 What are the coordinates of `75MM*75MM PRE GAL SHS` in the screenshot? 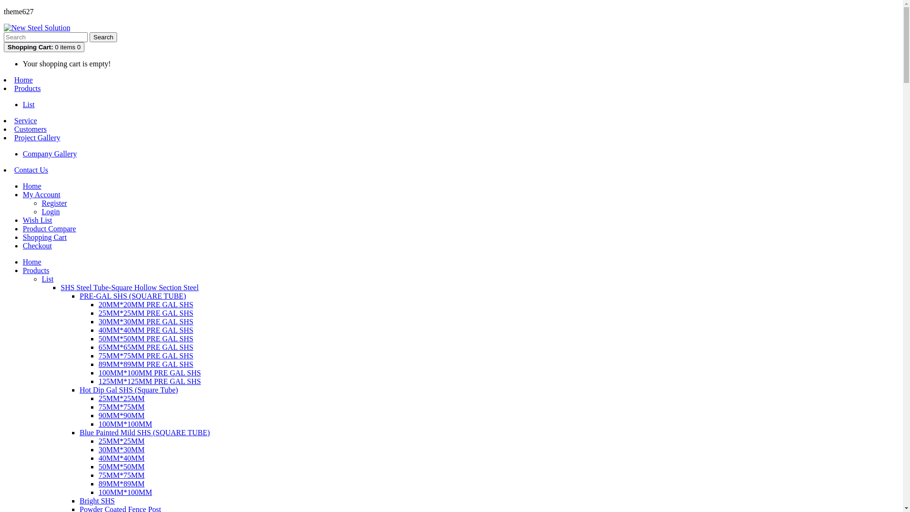 It's located at (146, 356).